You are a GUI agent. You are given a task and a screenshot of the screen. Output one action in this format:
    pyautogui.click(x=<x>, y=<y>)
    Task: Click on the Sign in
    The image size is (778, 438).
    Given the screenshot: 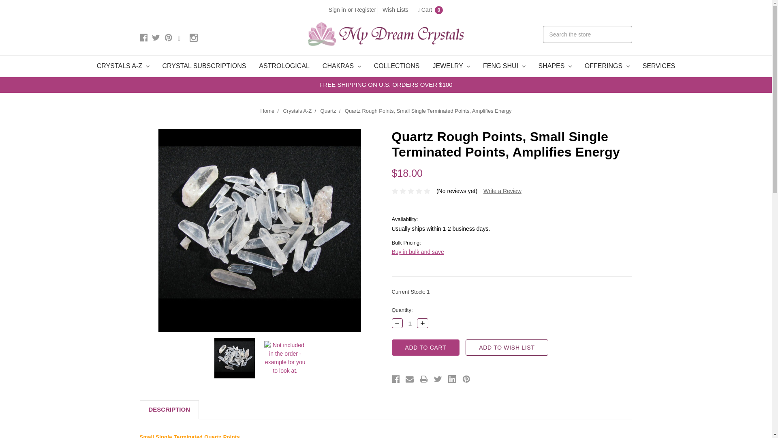 What is the action you would take?
    pyautogui.click(x=337, y=10)
    